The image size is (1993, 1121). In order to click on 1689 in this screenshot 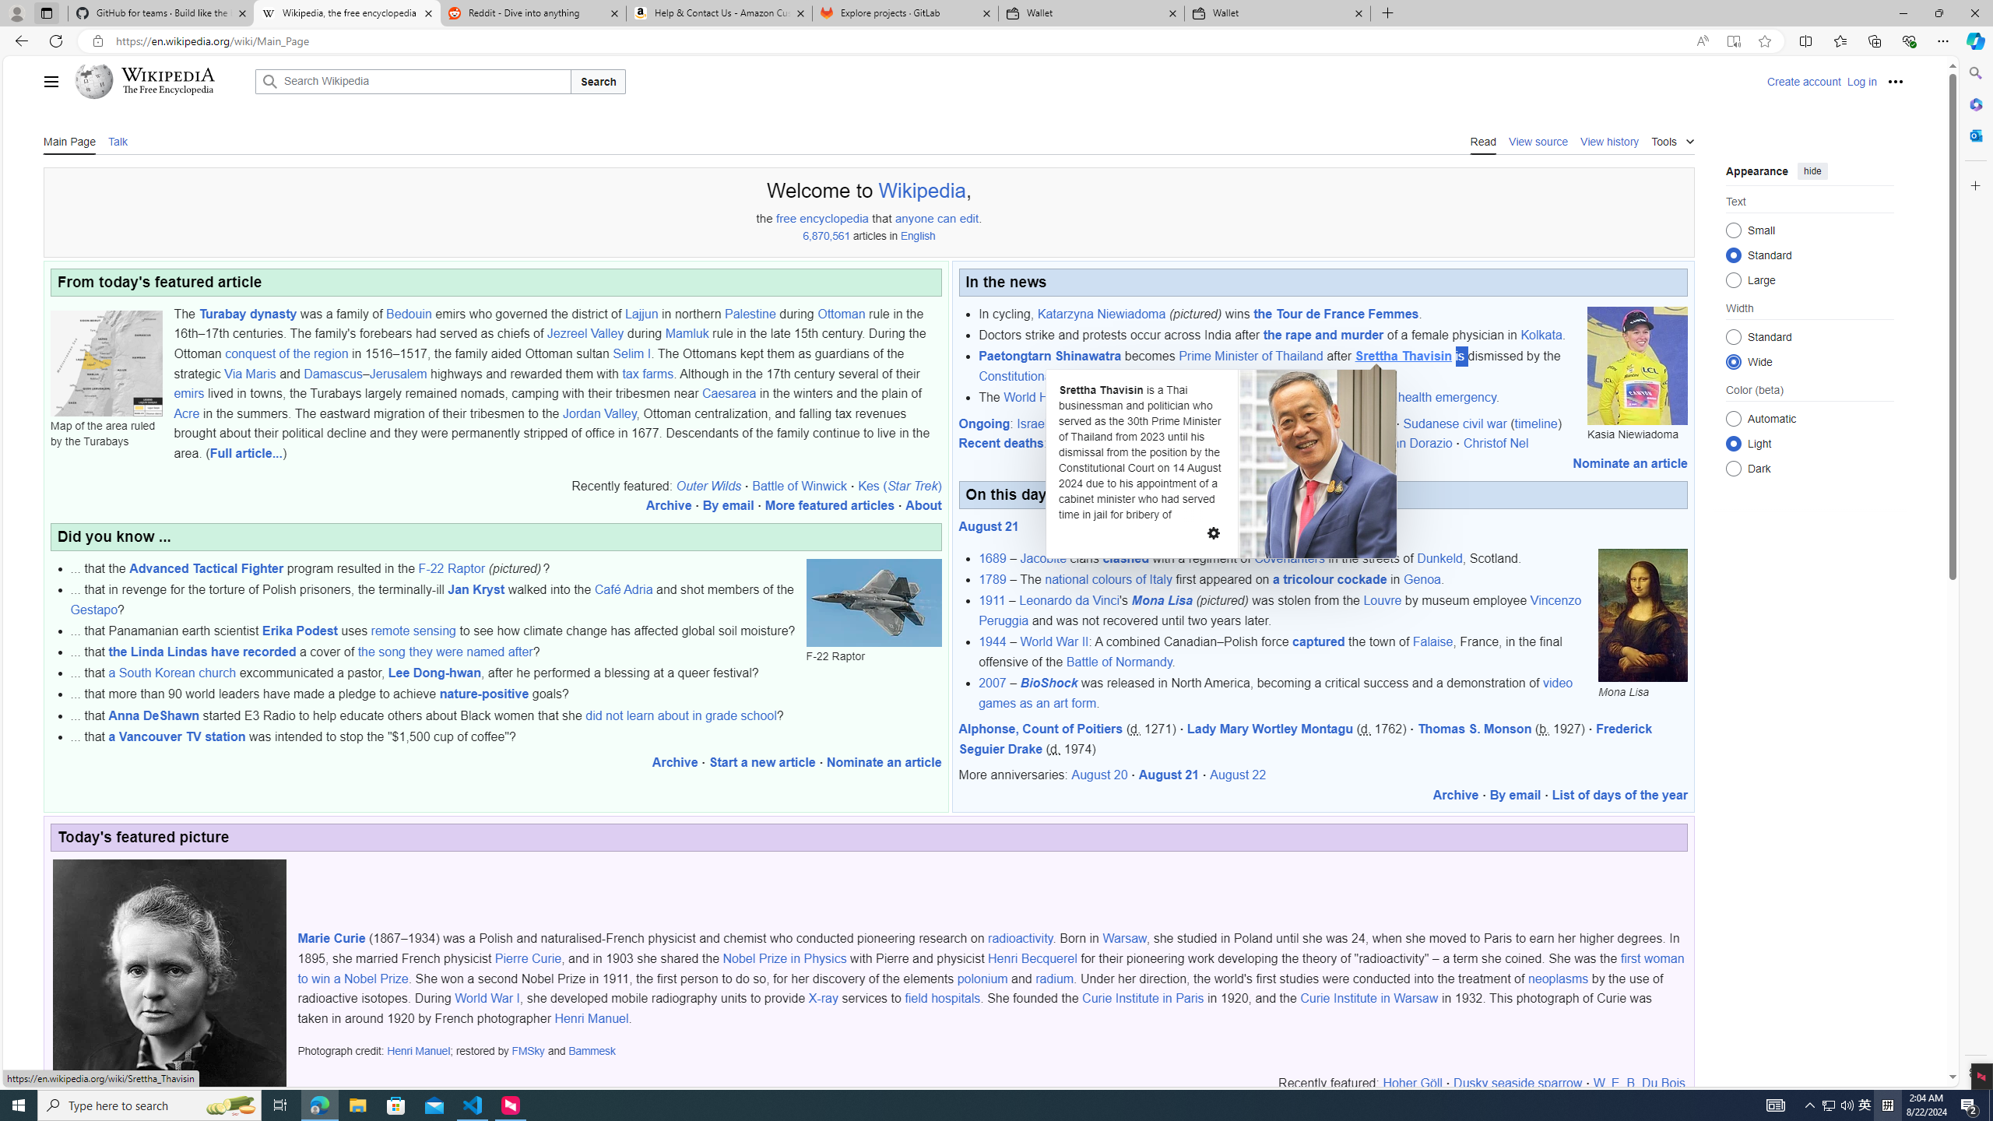, I will do `click(992, 559)`.